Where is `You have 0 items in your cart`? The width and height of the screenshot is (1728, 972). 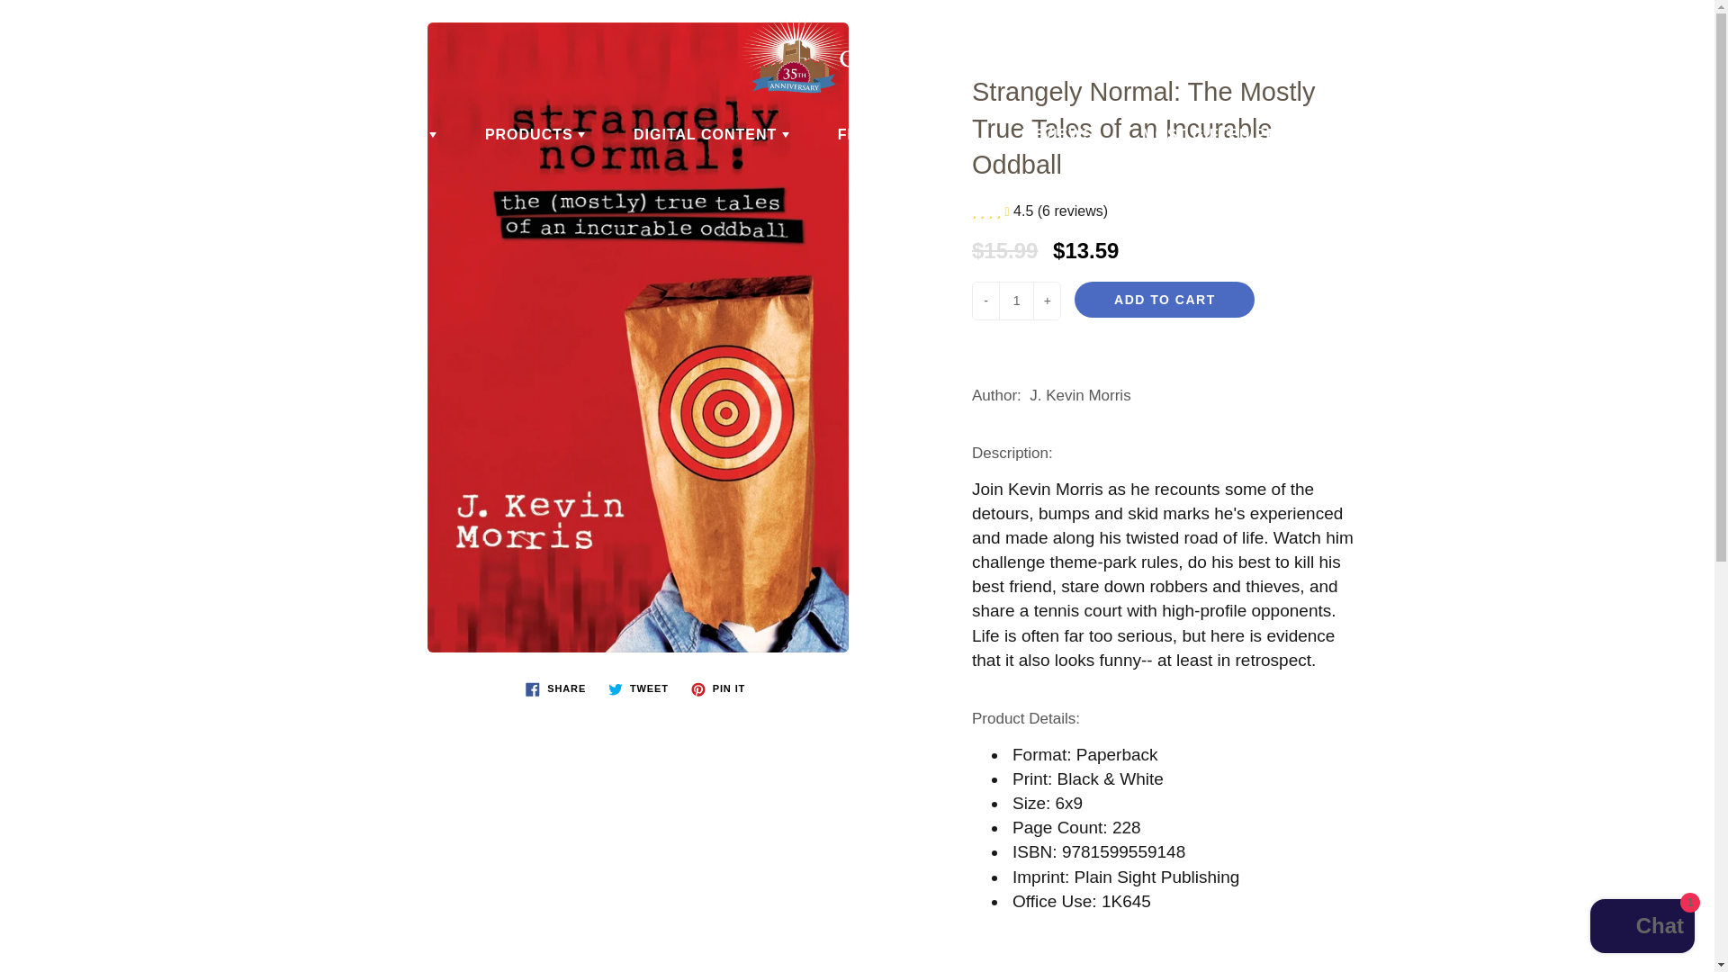
You have 0 items in your cart is located at coordinates (1683, 31).